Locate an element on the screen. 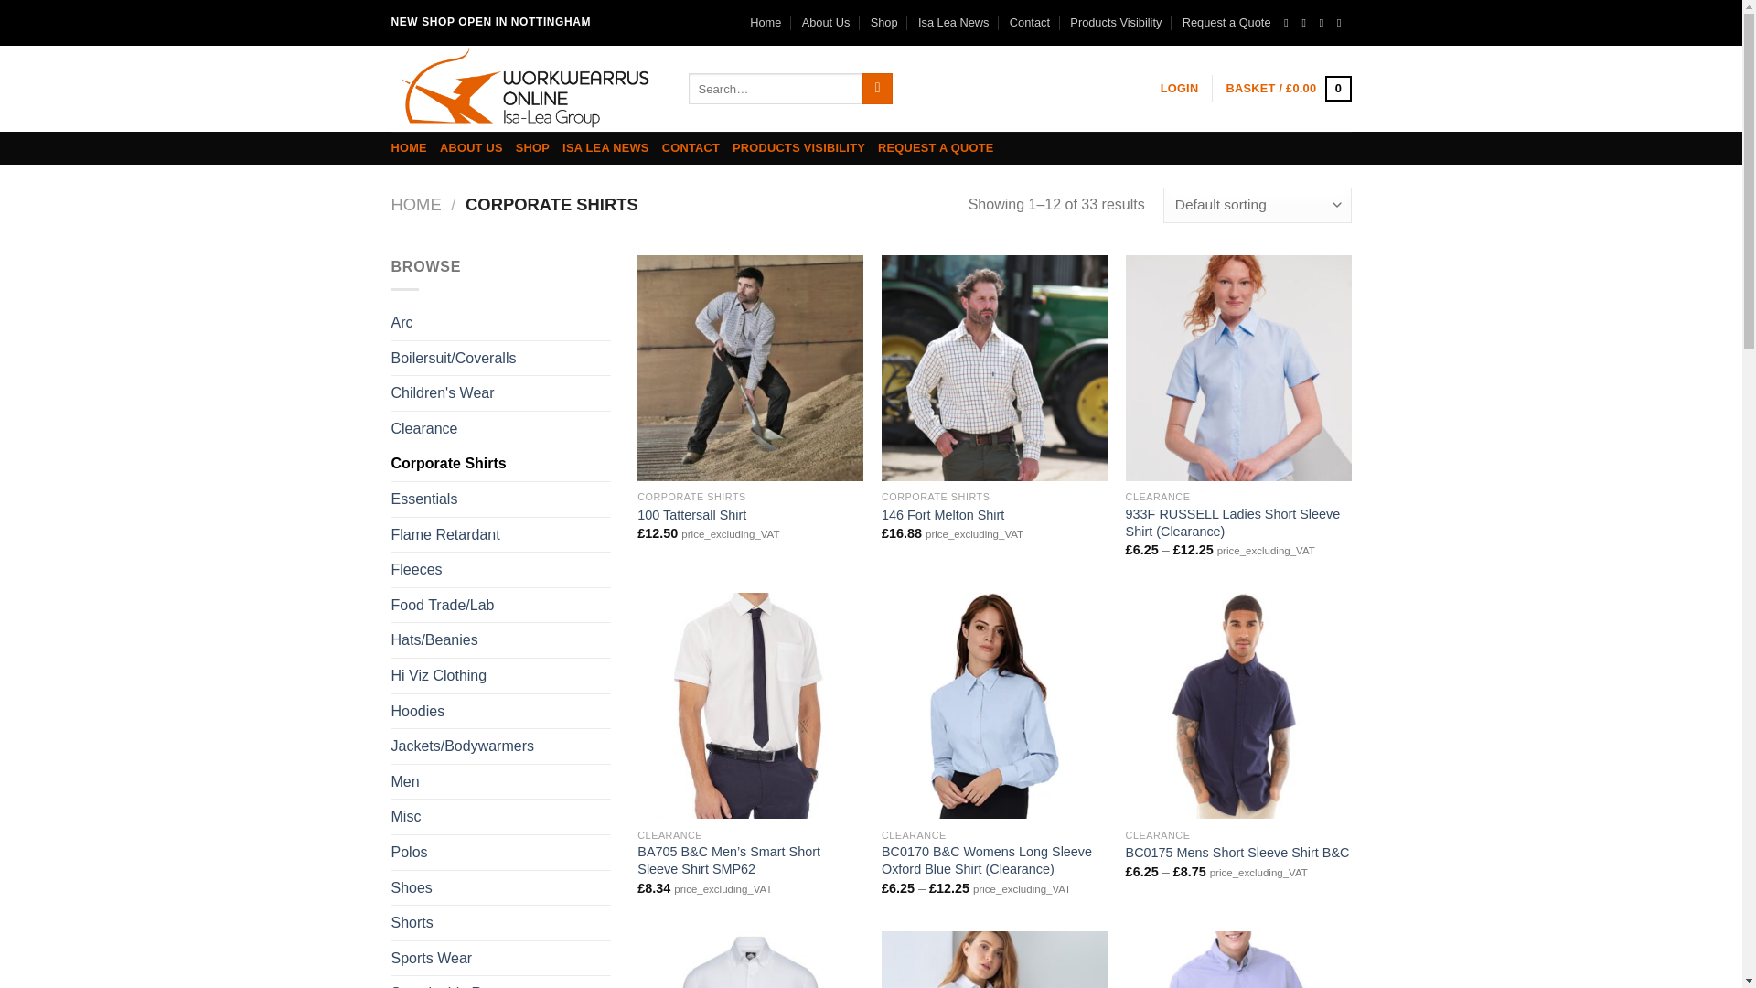 This screenshot has height=988, width=1756. HOME is located at coordinates (409, 148).